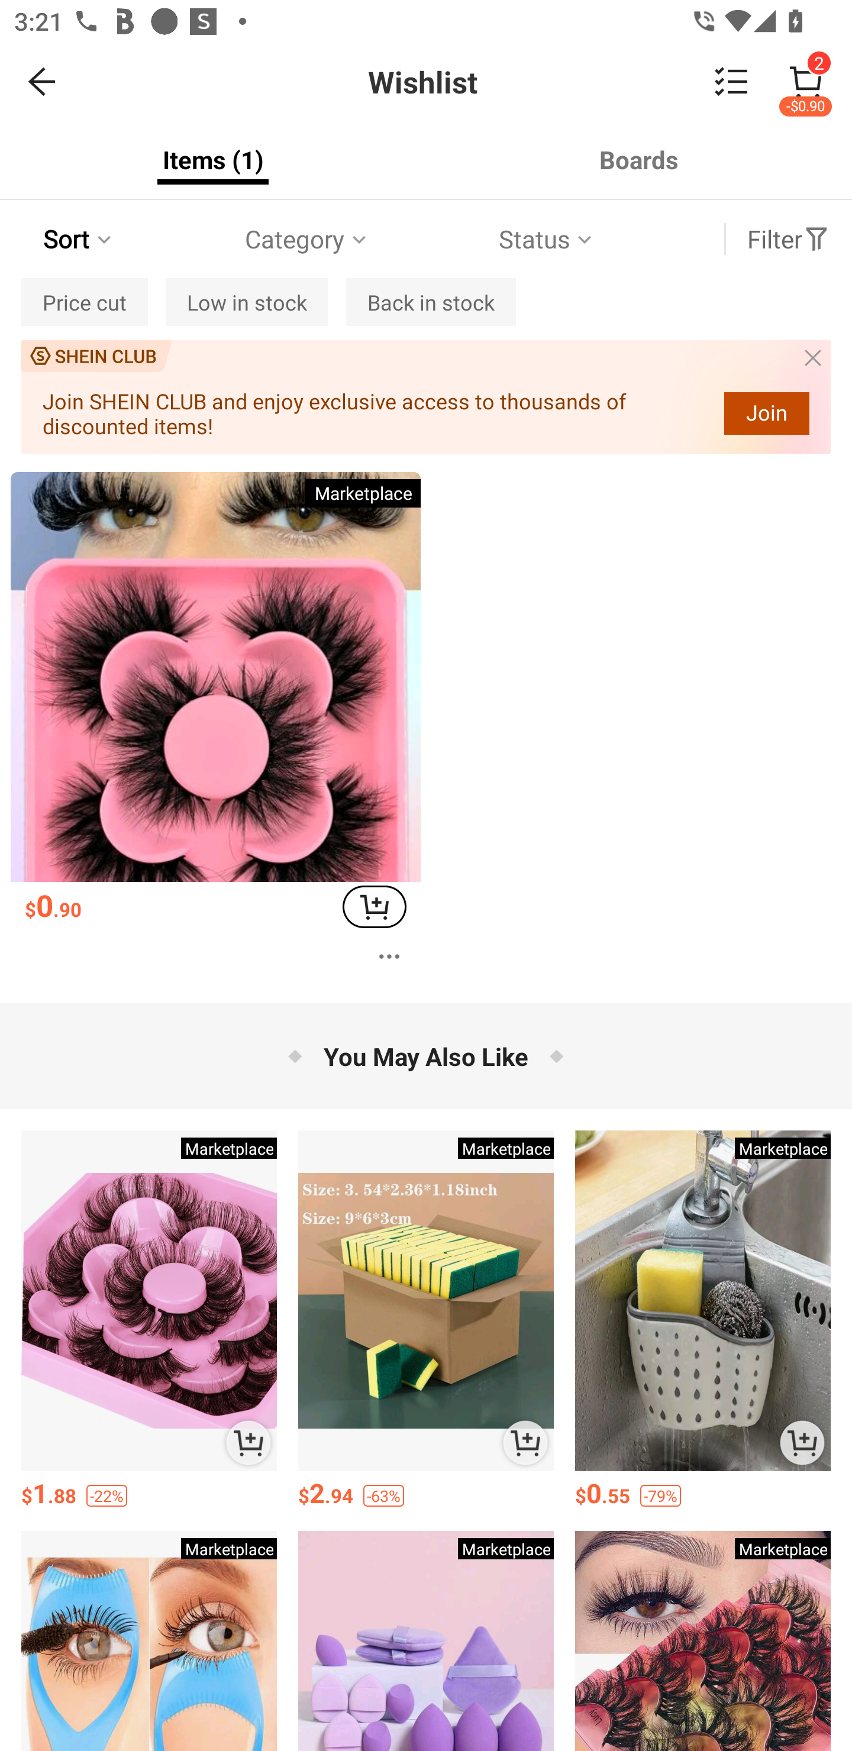 The height and width of the screenshot is (1751, 852). What do you see at coordinates (79, 239) in the screenshot?
I see `Sort` at bounding box center [79, 239].